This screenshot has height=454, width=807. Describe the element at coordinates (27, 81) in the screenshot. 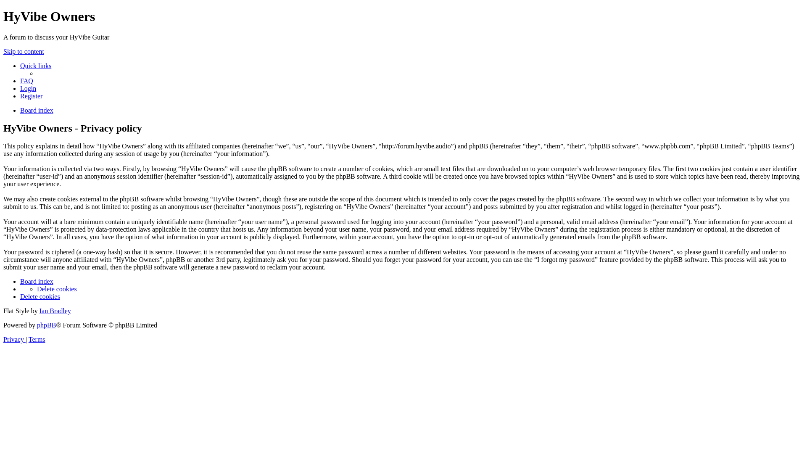

I see `FAQ` at that location.